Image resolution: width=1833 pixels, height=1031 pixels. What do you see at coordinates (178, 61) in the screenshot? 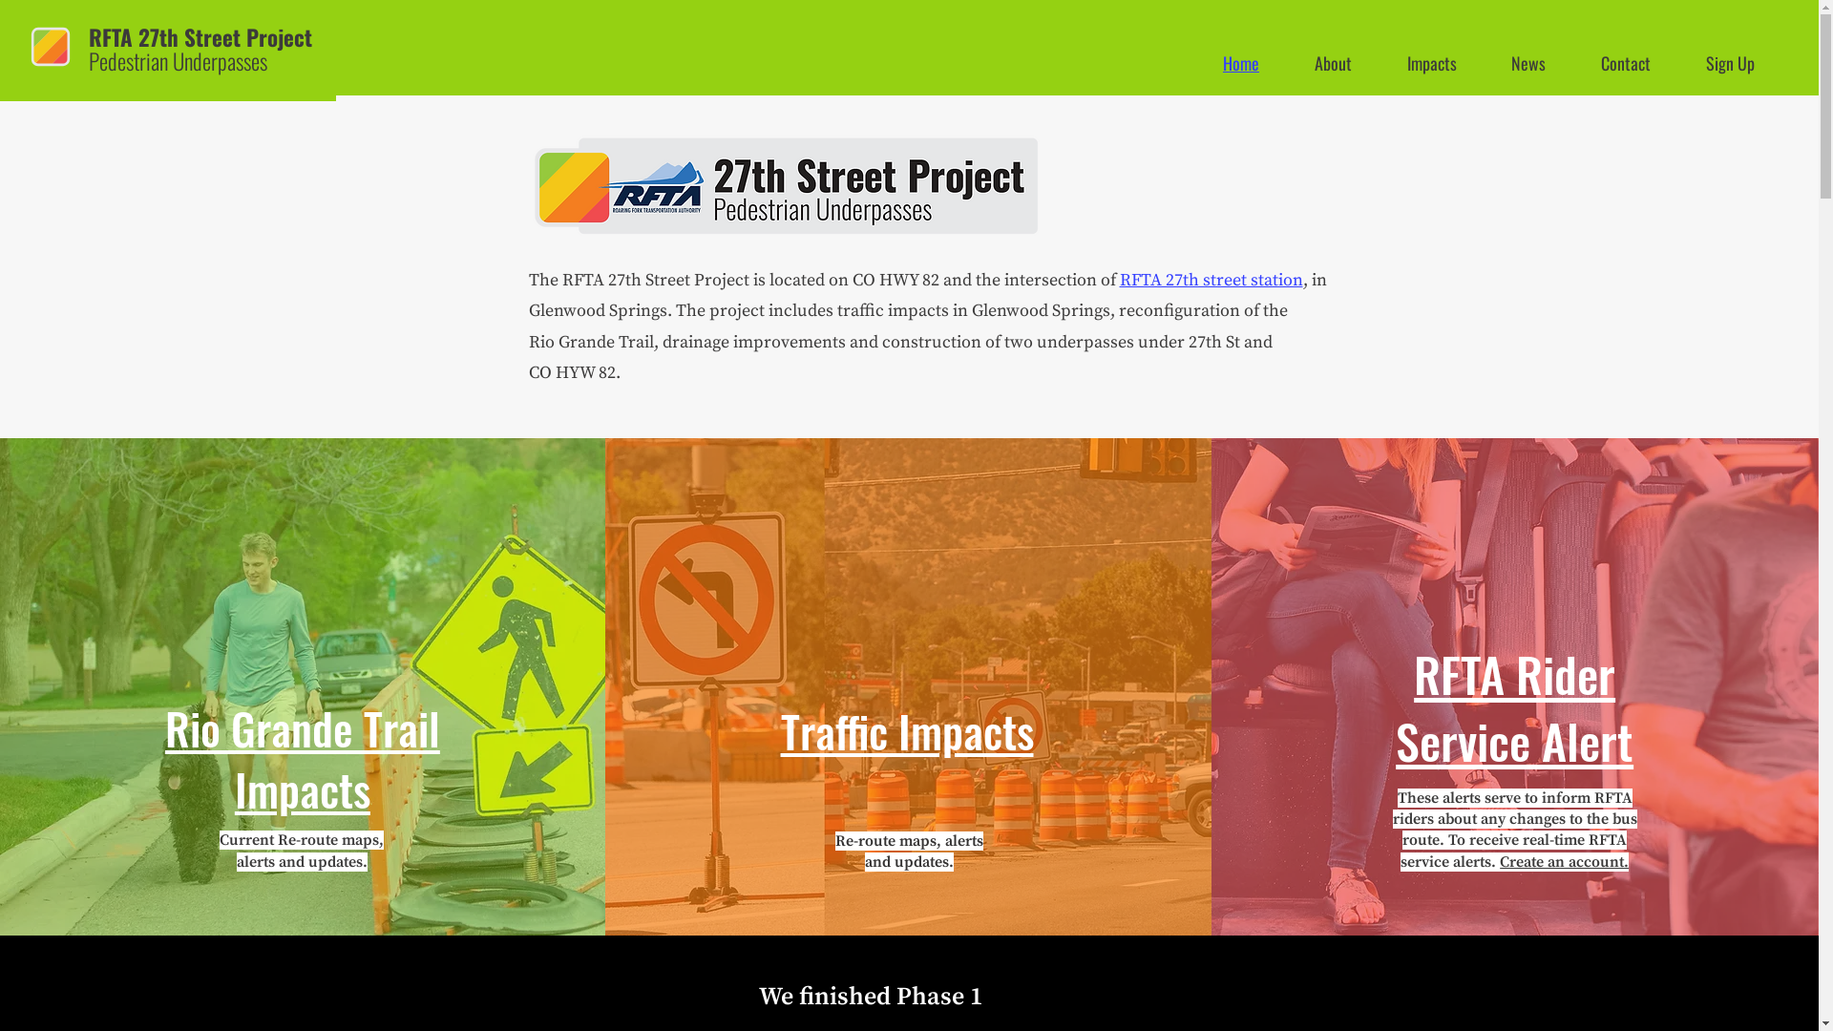
I see `Pedestrian Underpasses` at bounding box center [178, 61].